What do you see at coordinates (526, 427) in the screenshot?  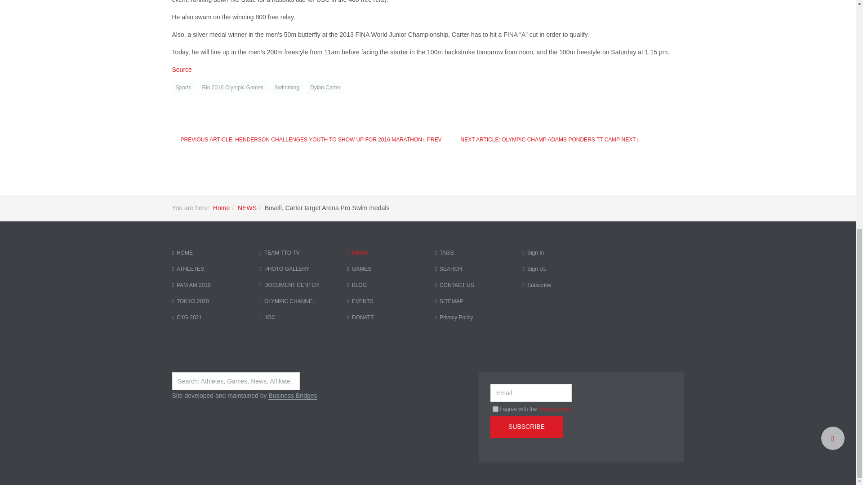 I see `Subscribe` at bounding box center [526, 427].